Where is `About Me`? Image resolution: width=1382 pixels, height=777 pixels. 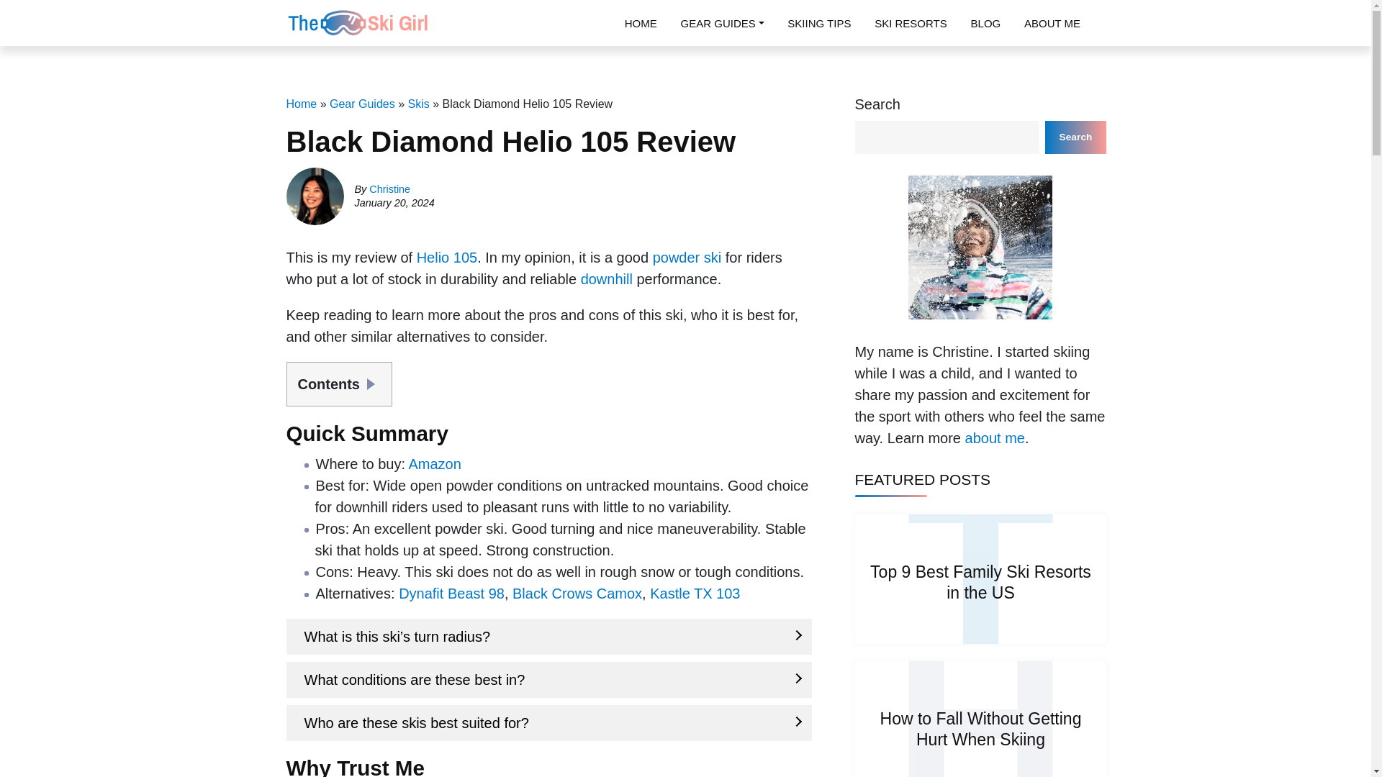 About Me is located at coordinates (1052, 23).